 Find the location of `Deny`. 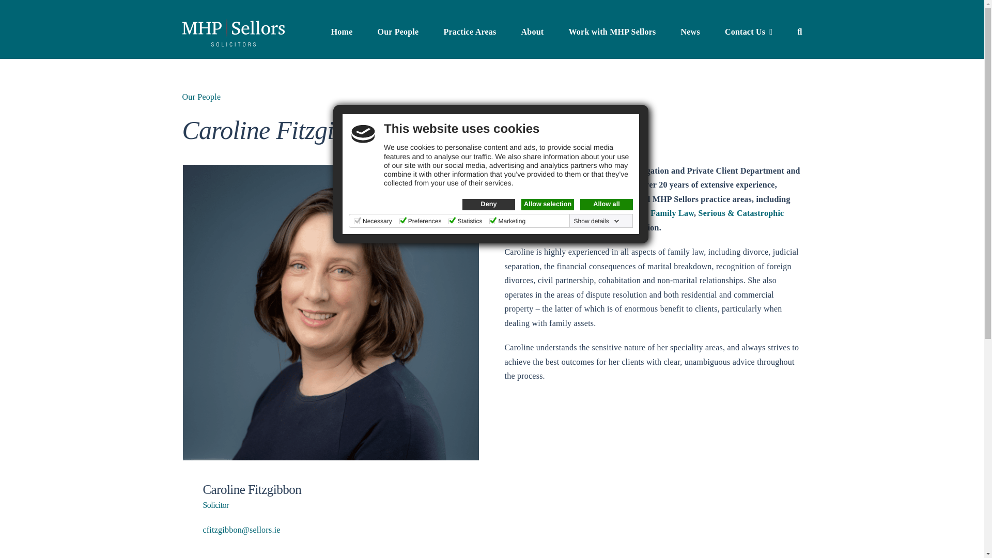

Deny is located at coordinates (491, 127).